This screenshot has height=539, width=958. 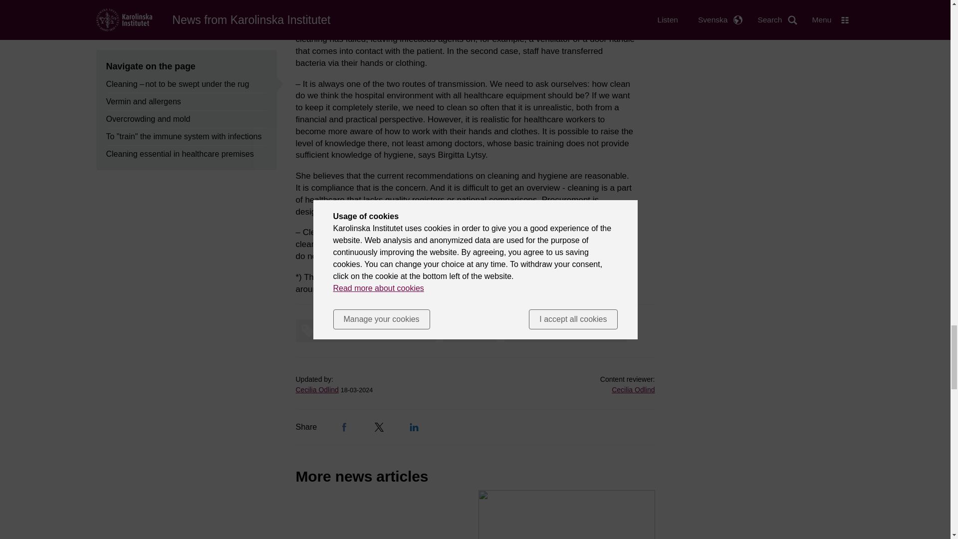 I want to click on Infectious Disease Control, so click(x=568, y=331).